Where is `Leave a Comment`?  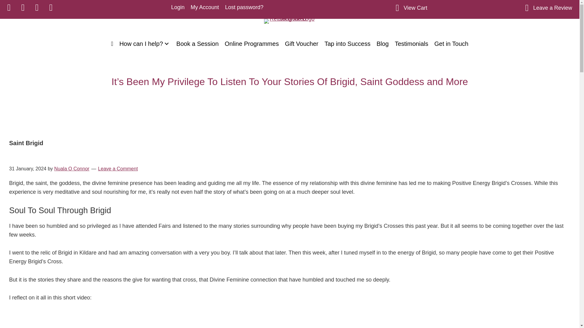
Leave a Comment is located at coordinates (118, 168).